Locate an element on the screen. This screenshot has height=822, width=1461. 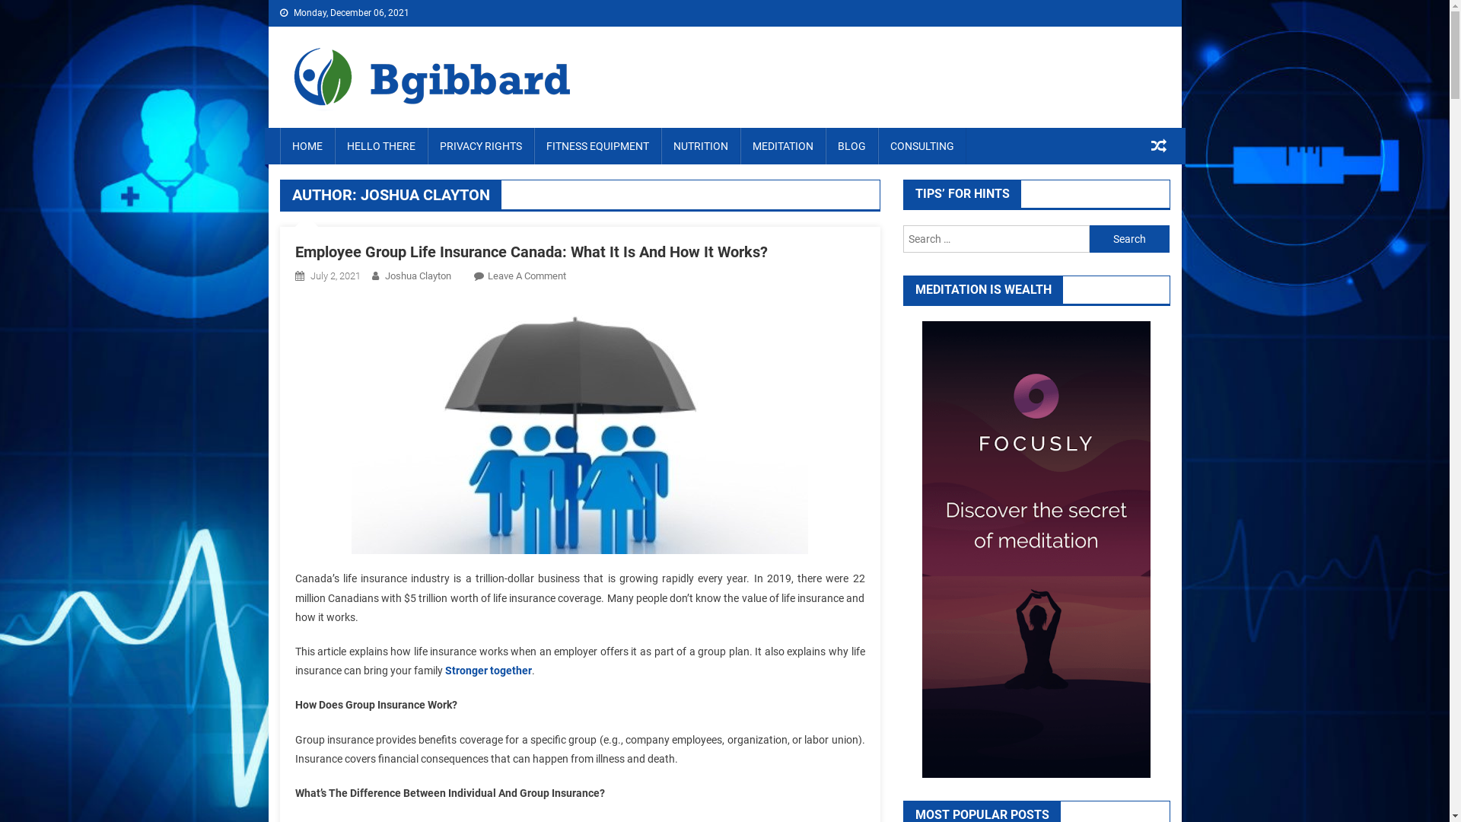
HOME is located at coordinates (307, 146).